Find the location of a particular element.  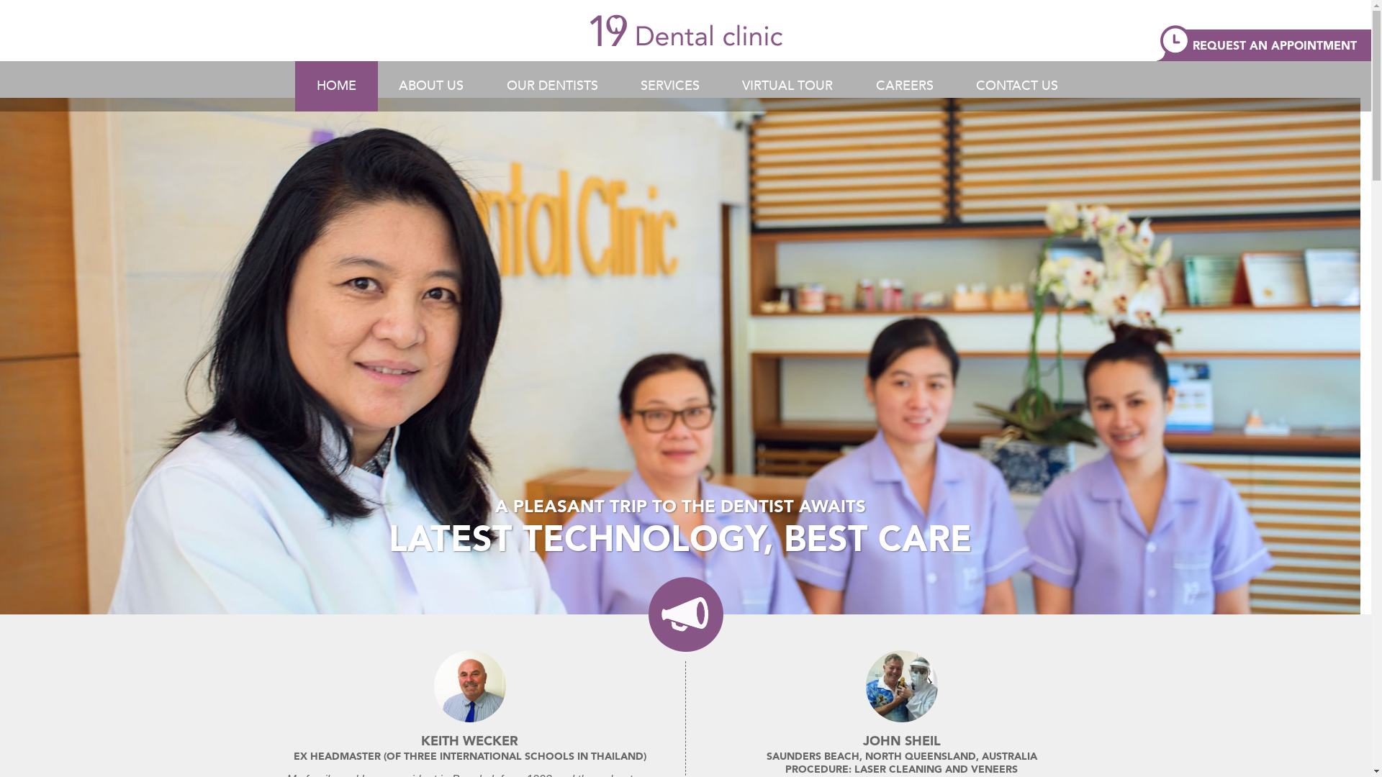

19 Dental Clinic is located at coordinates (686, 30).